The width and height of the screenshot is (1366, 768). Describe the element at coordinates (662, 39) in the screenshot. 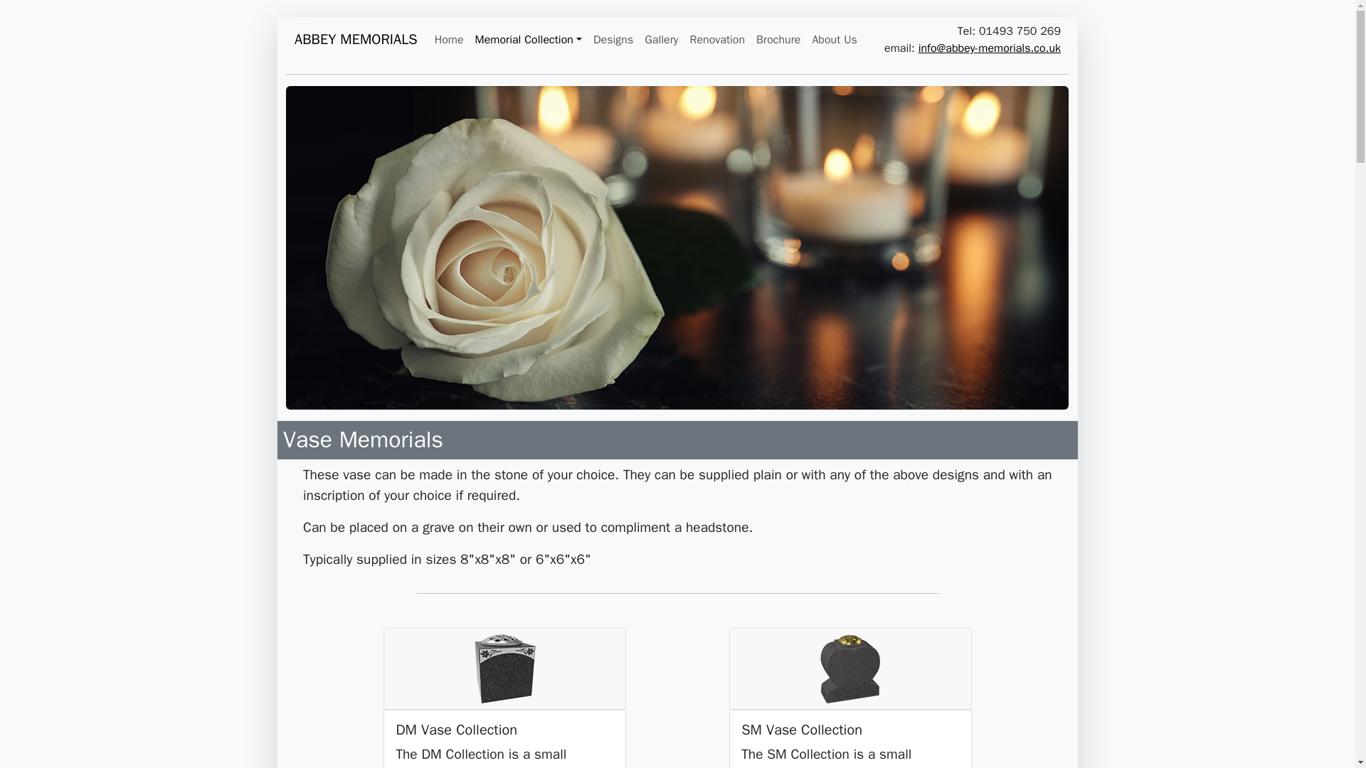

I see `Gallery` at that location.